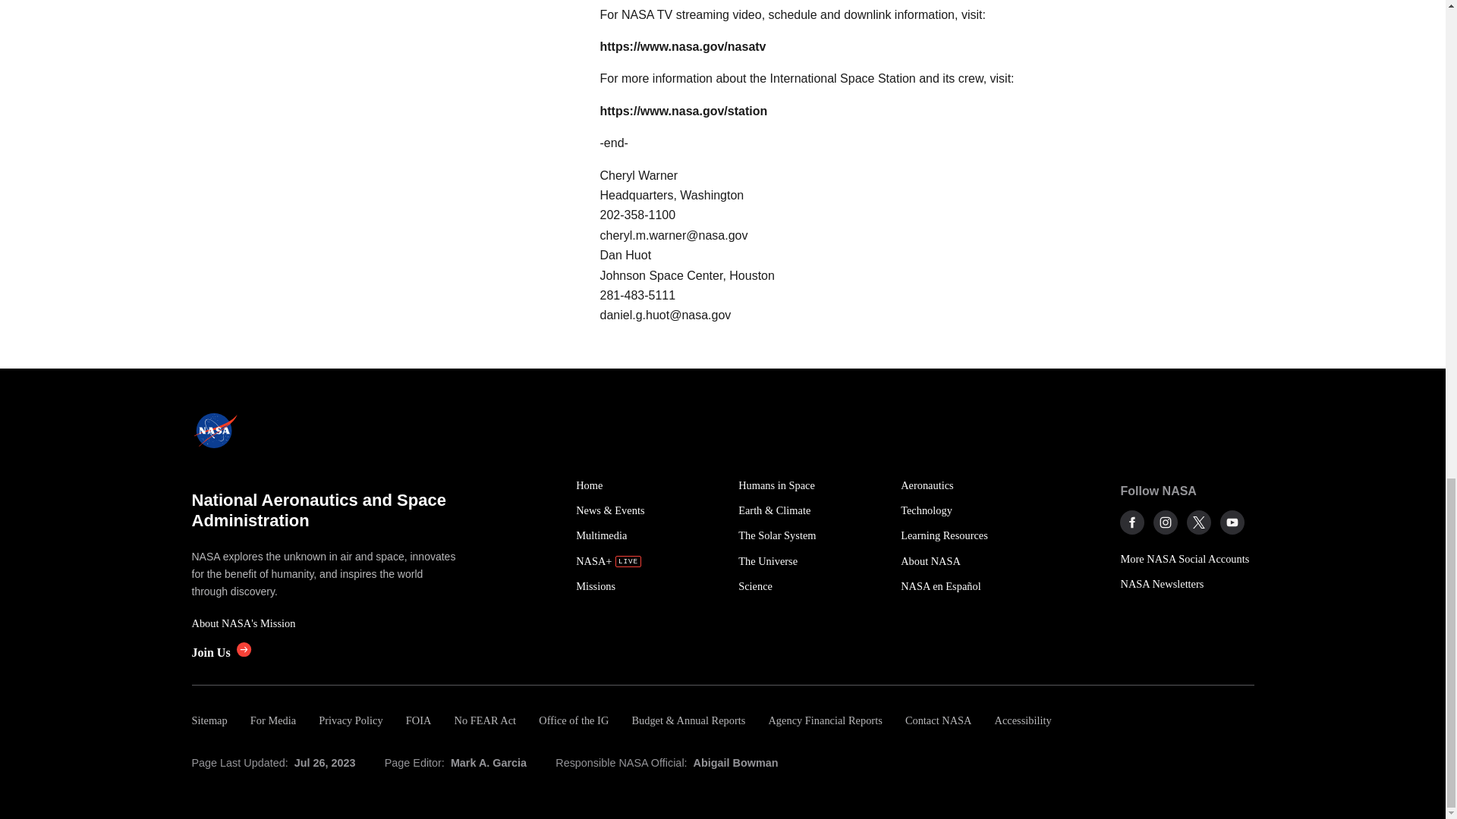  I want to click on Humans in Space, so click(811, 485).